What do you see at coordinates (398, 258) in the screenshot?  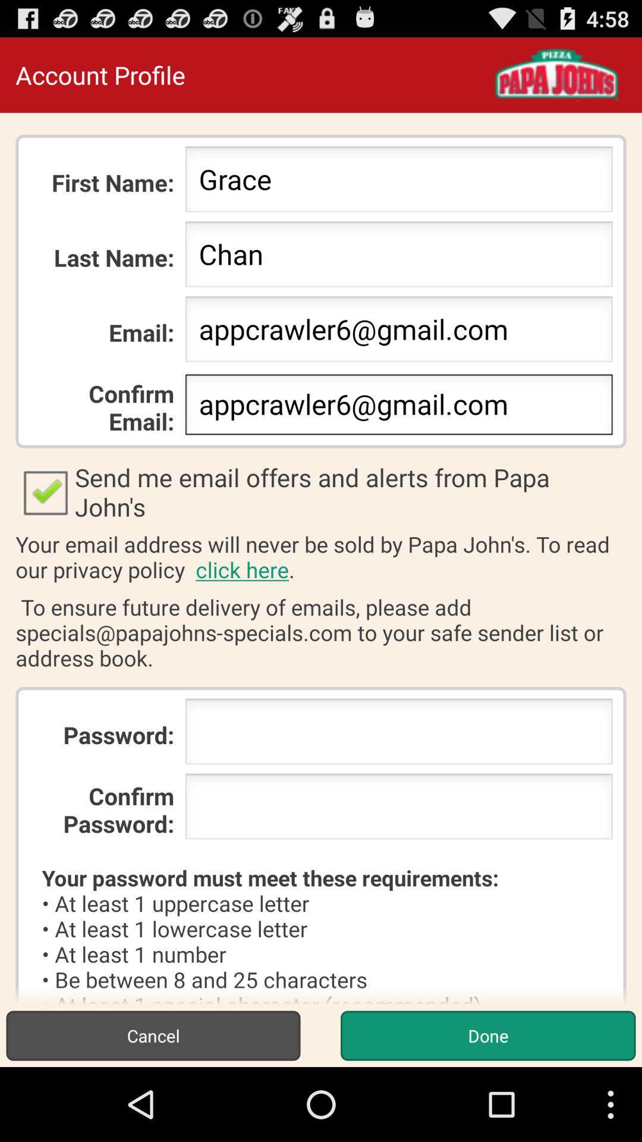 I see `turn on icon below the grace item` at bounding box center [398, 258].